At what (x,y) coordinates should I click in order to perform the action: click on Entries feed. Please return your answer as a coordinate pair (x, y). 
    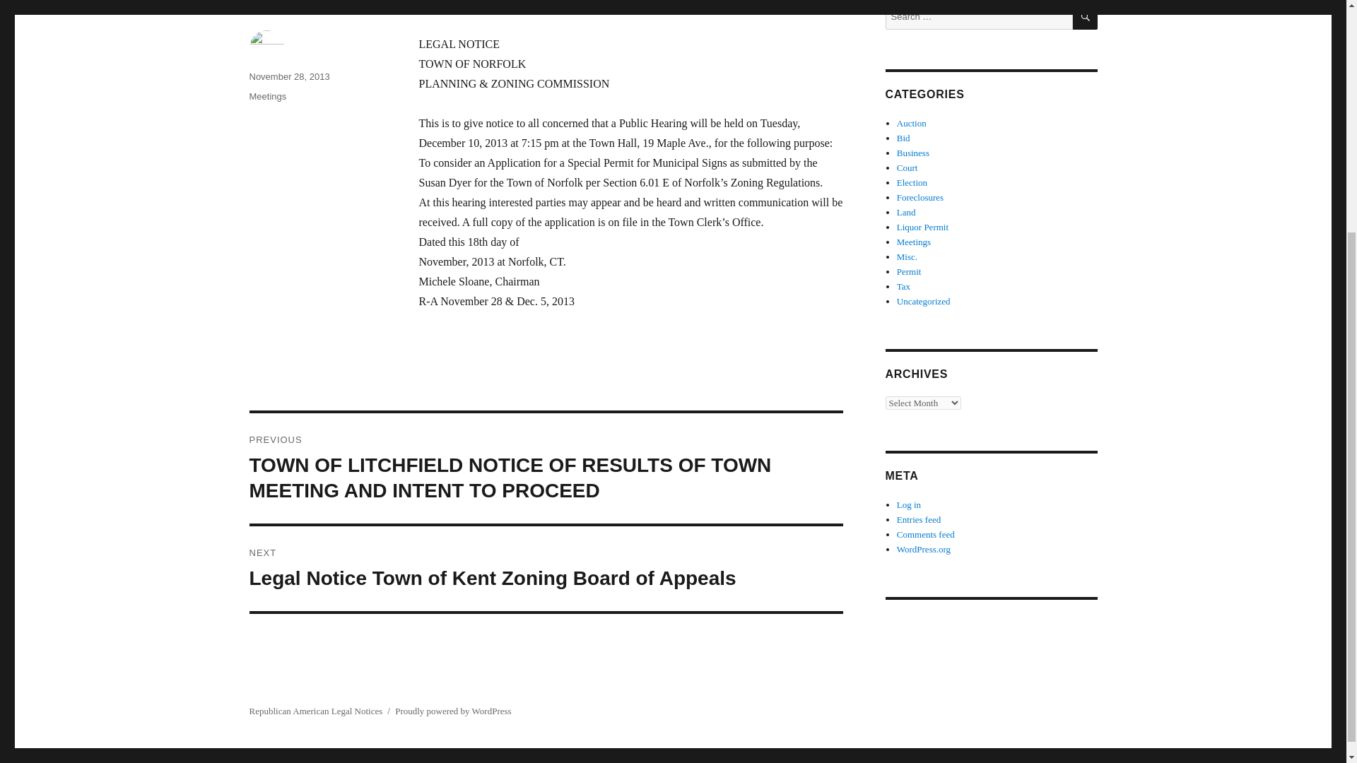
    Looking at the image, I should click on (919, 519).